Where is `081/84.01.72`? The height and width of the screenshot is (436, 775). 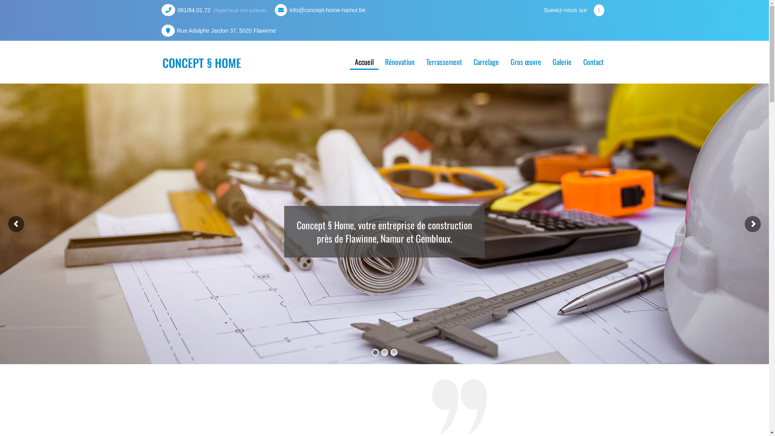
081/84.01.72 is located at coordinates (194, 10).